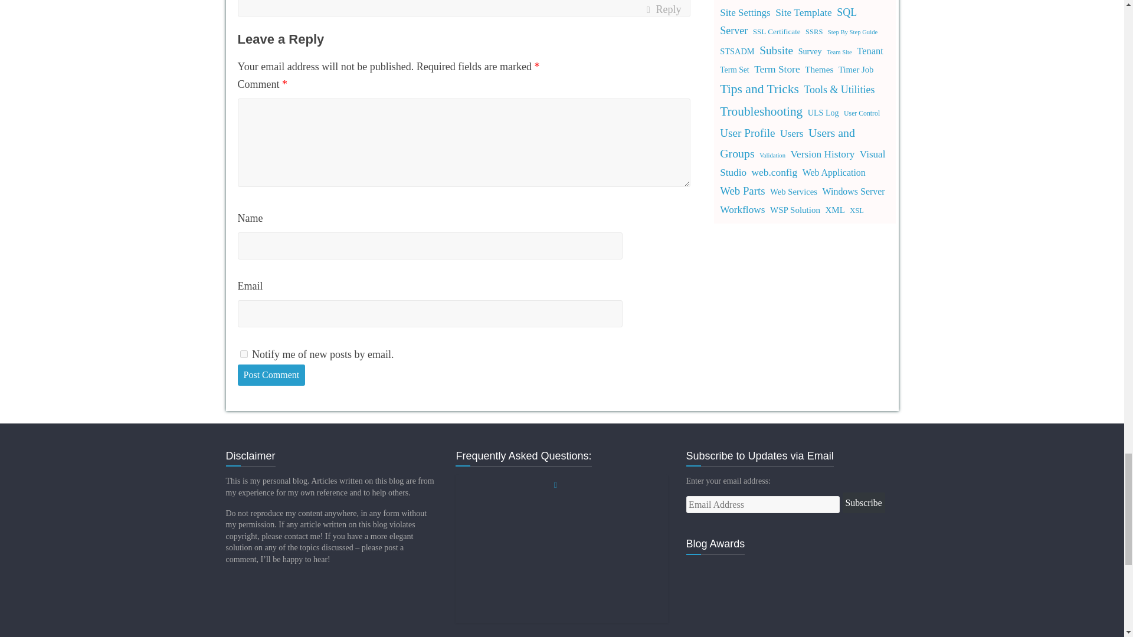  Describe the element at coordinates (270, 375) in the screenshot. I see `Post Comment` at that location.